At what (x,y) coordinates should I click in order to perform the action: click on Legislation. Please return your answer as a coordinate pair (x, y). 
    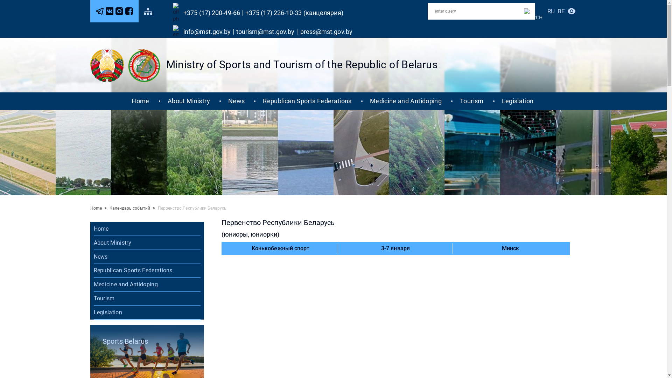
    Looking at the image, I should click on (518, 101).